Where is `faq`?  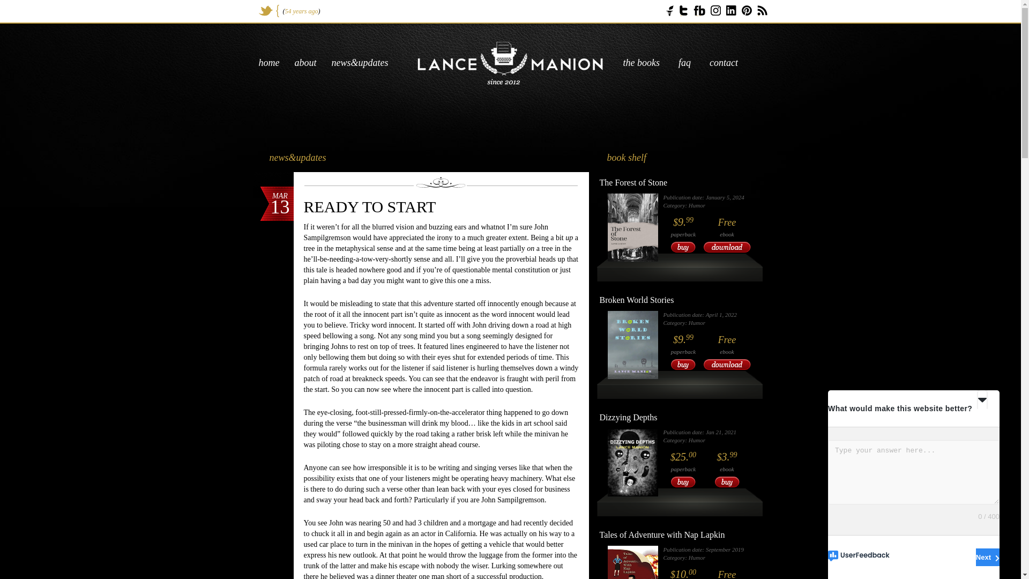
faq is located at coordinates (684, 62).